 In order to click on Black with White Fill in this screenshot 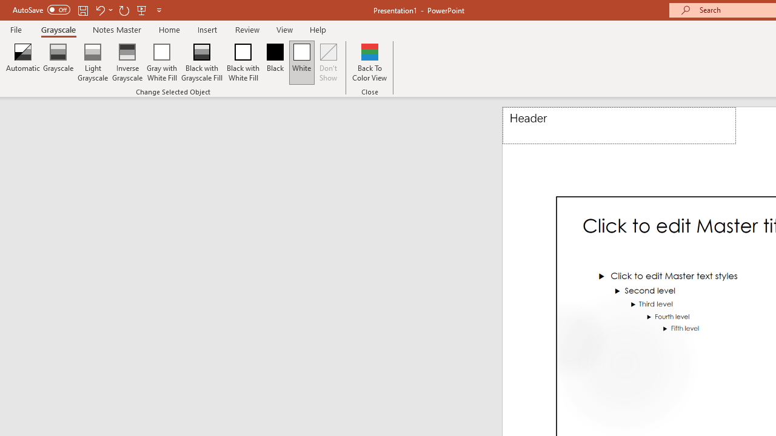, I will do `click(244, 62)`.